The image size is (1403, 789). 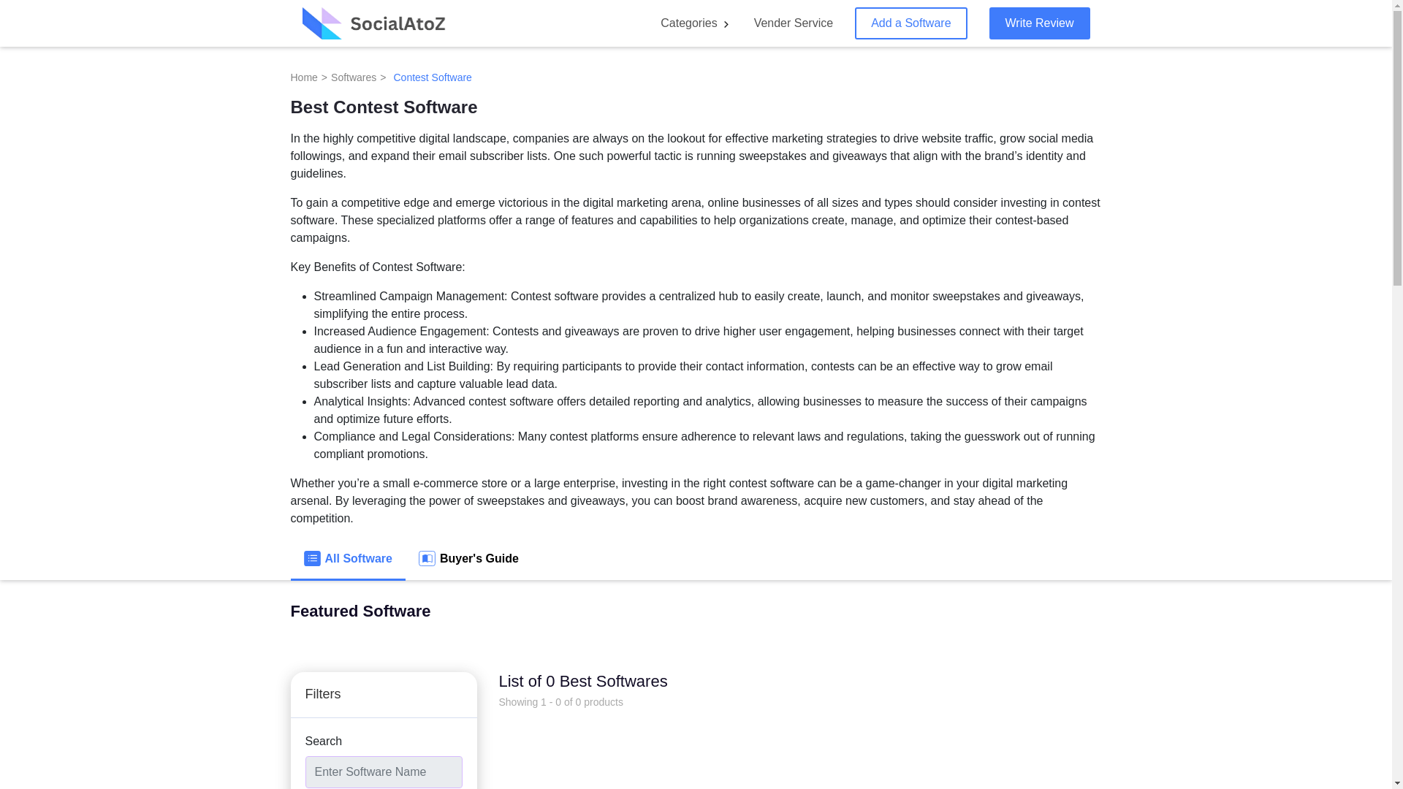 What do you see at coordinates (468, 560) in the screenshot?
I see `Buyer's Guide` at bounding box center [468, 560].